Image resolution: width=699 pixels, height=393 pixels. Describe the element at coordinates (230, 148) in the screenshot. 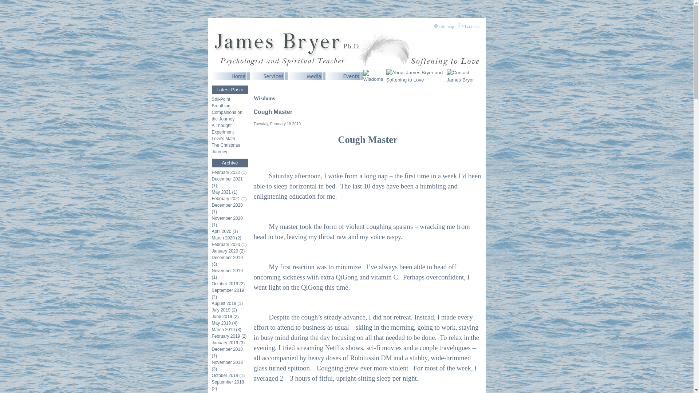

I see `The Christmas Journey` at that location.